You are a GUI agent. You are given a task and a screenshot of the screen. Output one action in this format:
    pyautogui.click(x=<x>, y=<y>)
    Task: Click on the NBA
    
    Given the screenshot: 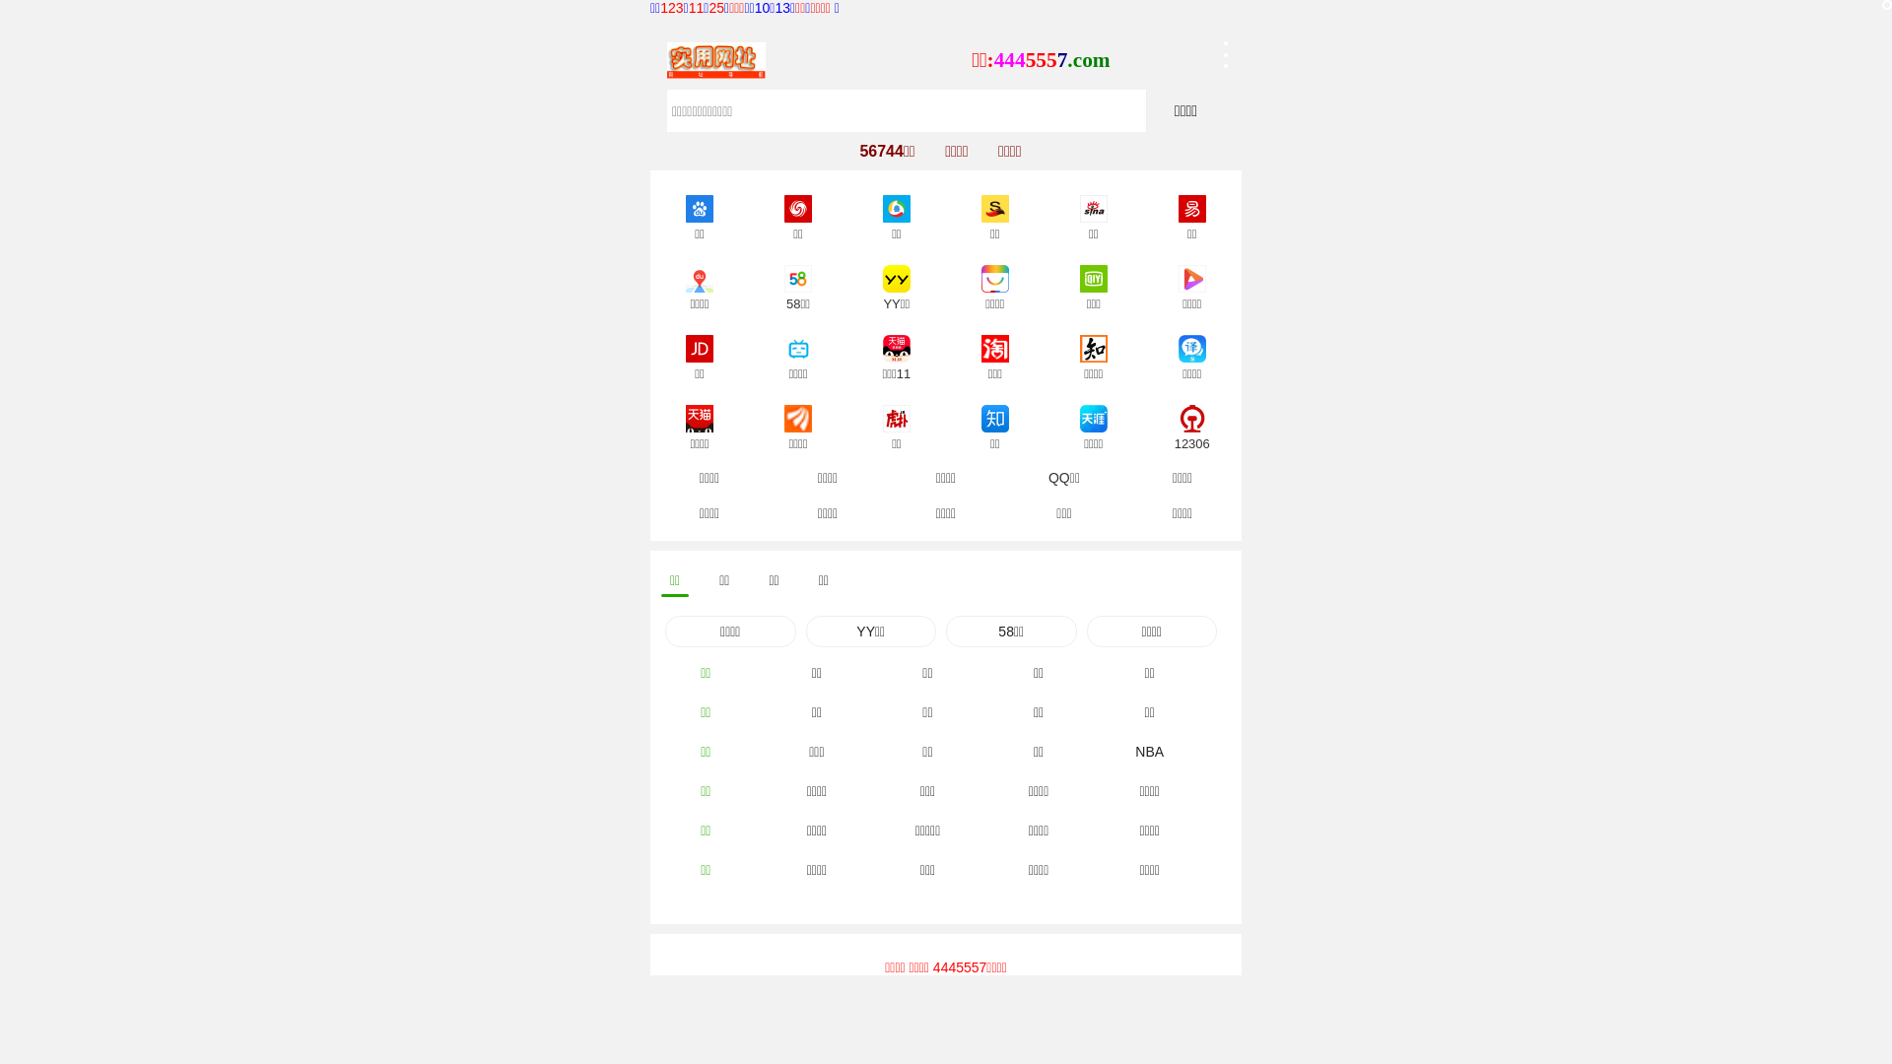 What is the action you would take?
    pyautogui.click(x=1149, y=752)
    